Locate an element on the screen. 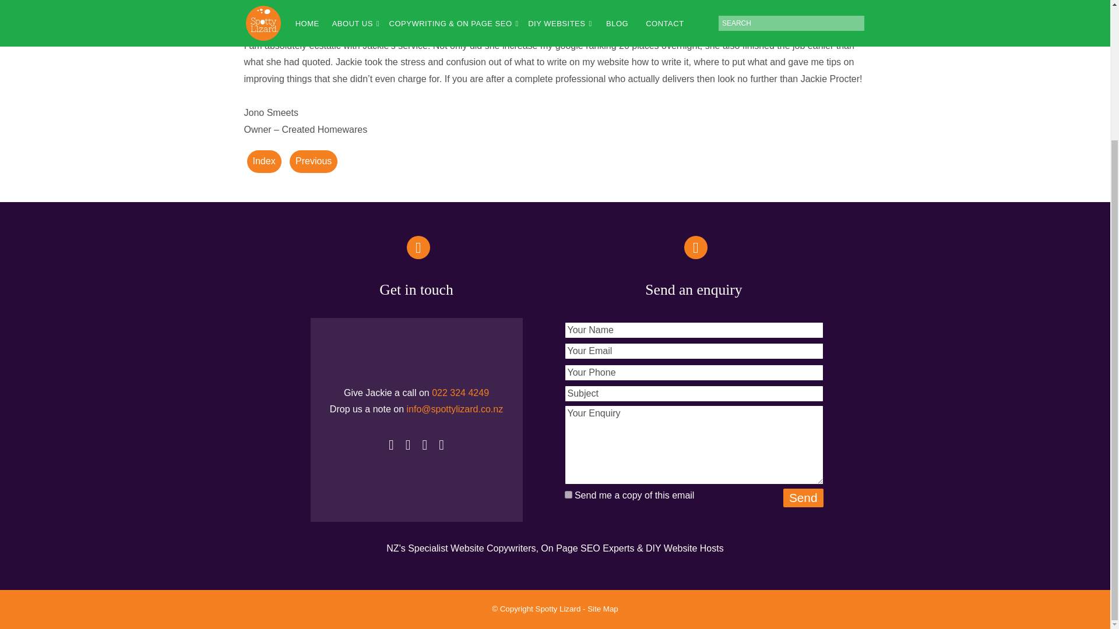 Image resolution: width=1119 pixels, height=629 pixels. View Shopping Cart is located at coordinates (856, 4).